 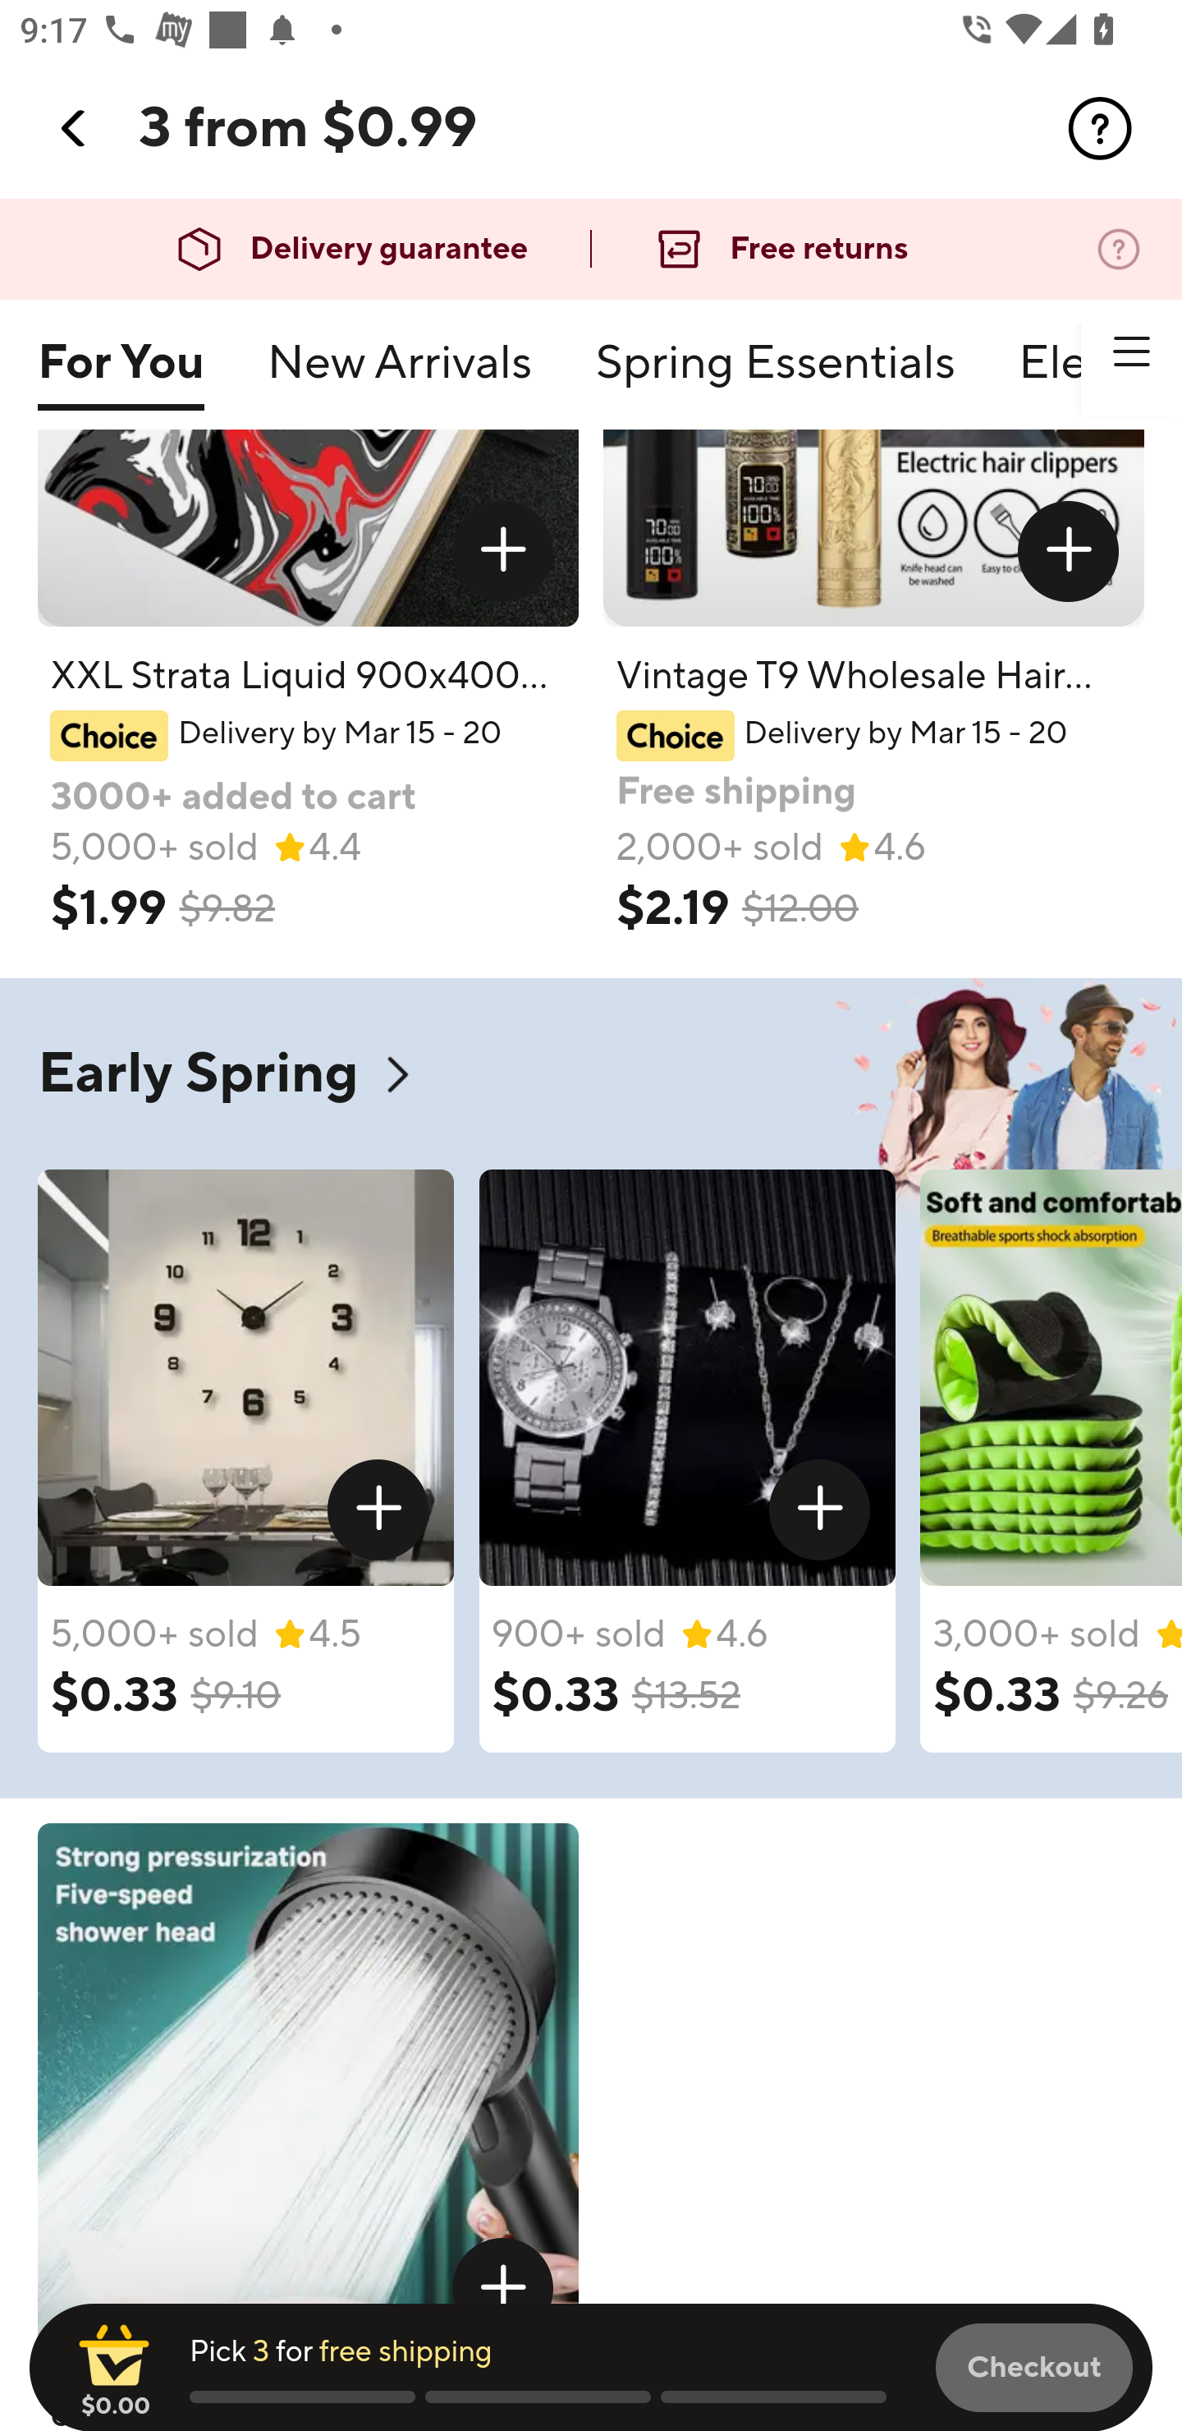 What do you see at coordinates (502, 552) in the screenshot?
I see `` at bounding box center [502, 552].